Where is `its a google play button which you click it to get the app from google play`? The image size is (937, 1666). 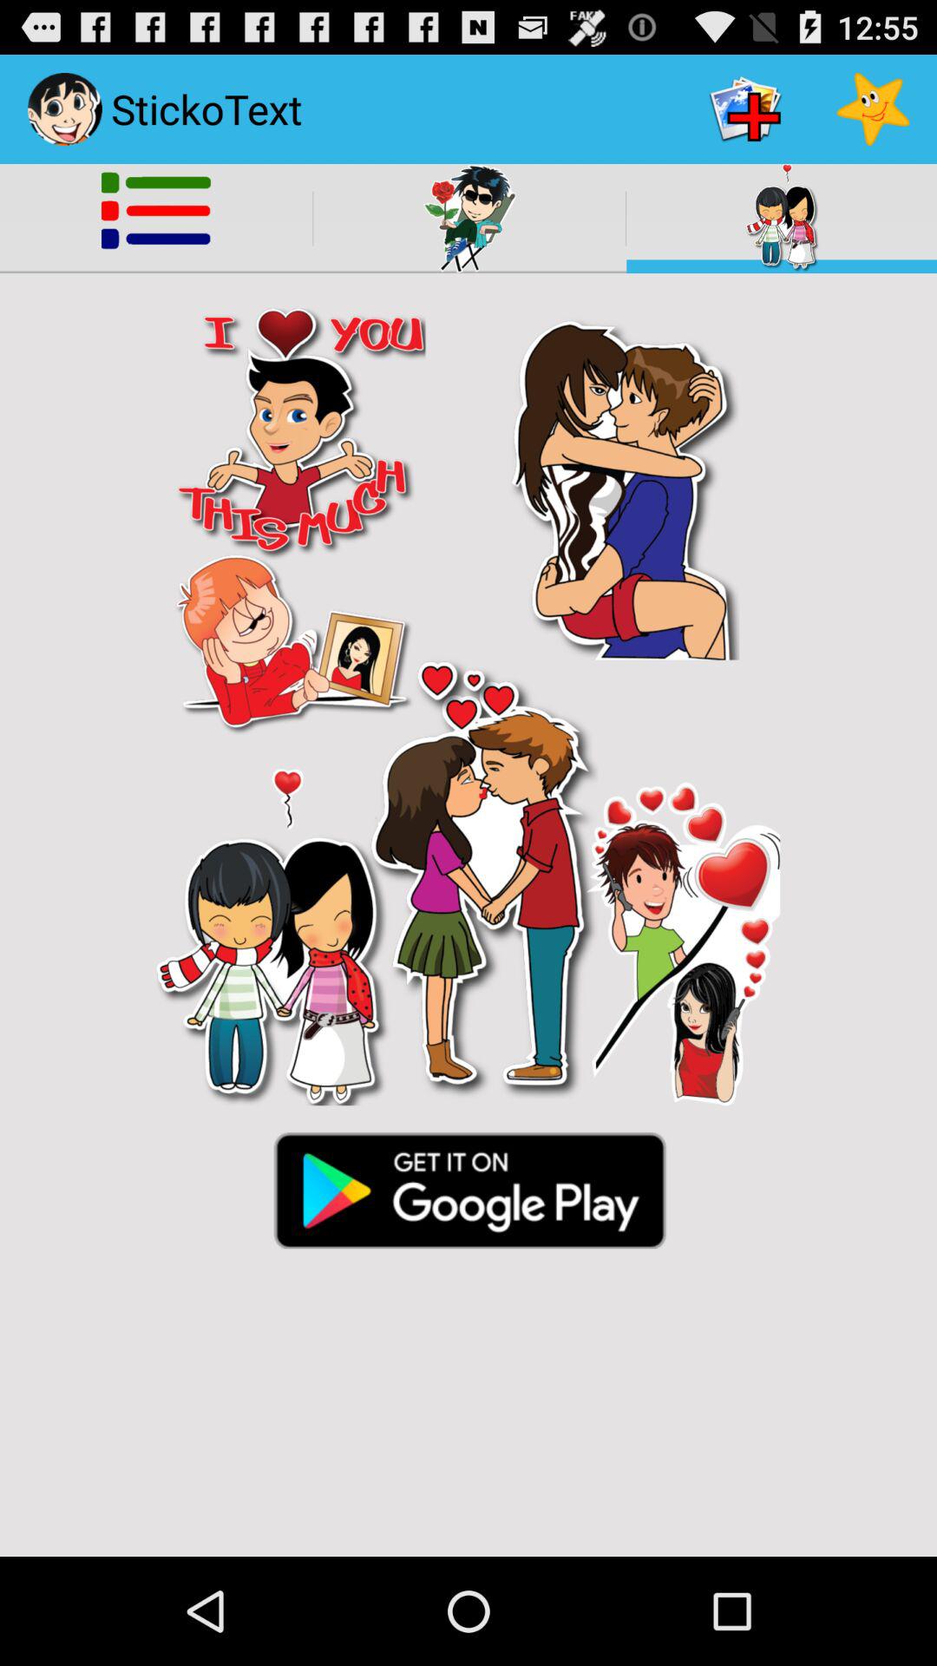 its a google play button which you click it to get the app from google play is located at coordinates (468, 1189).